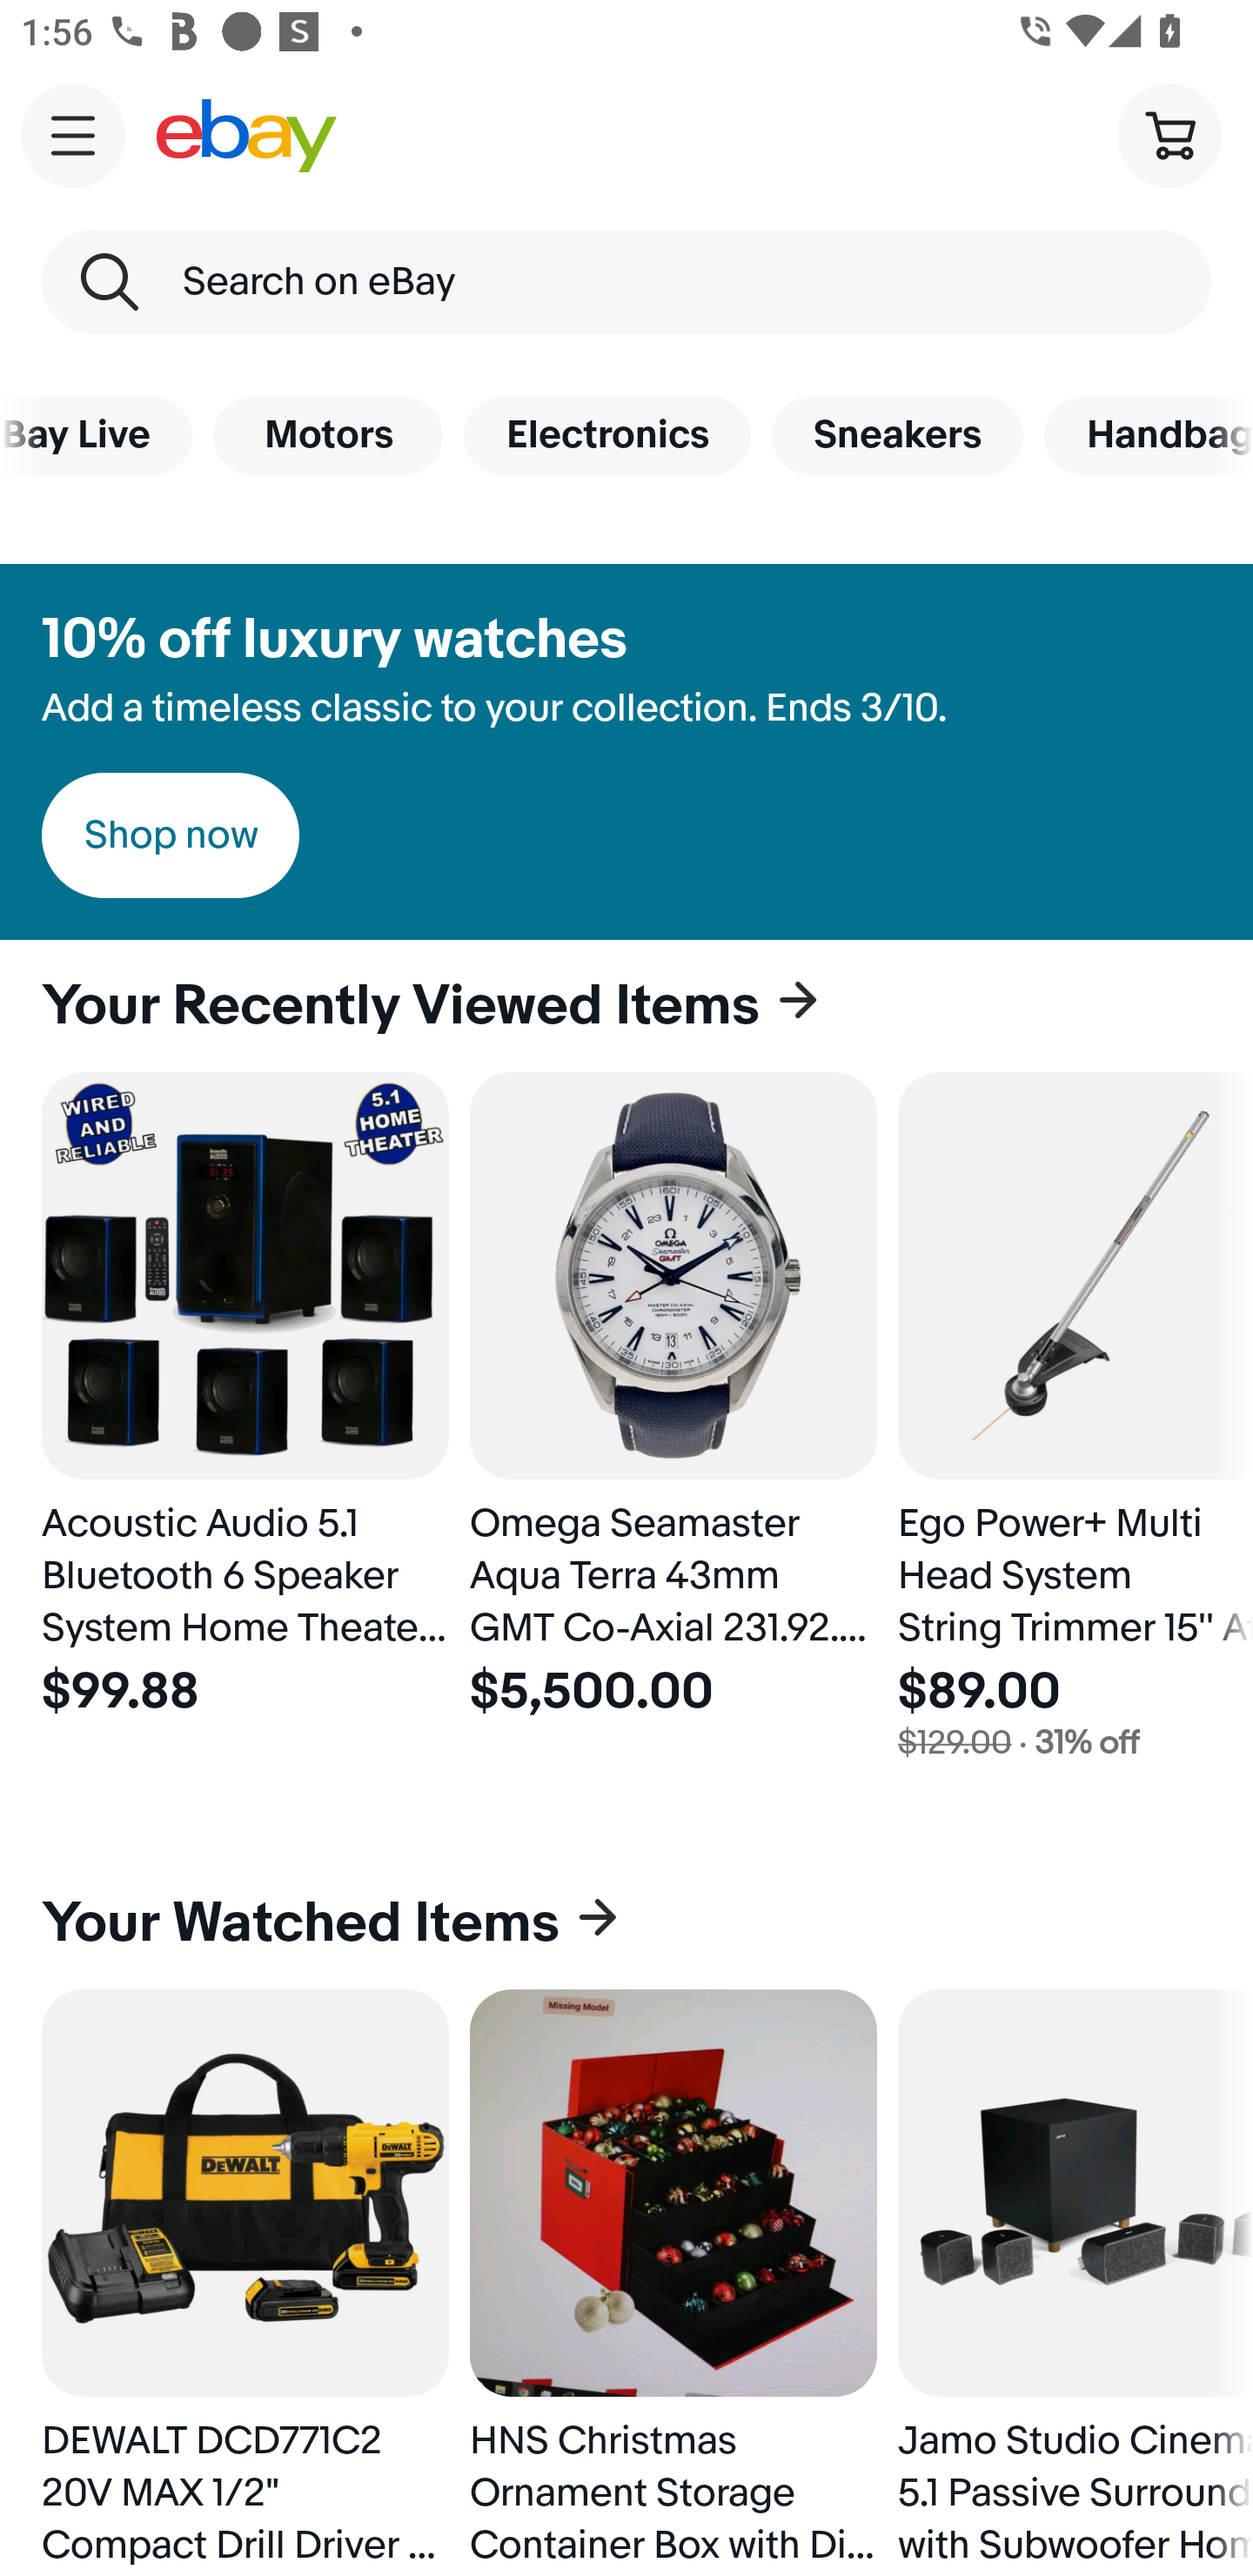 The height and width of the screenshot is (2576, 1253). I want to click on Search on eBay Search Keyword Search on eBay, so click(626, 282).